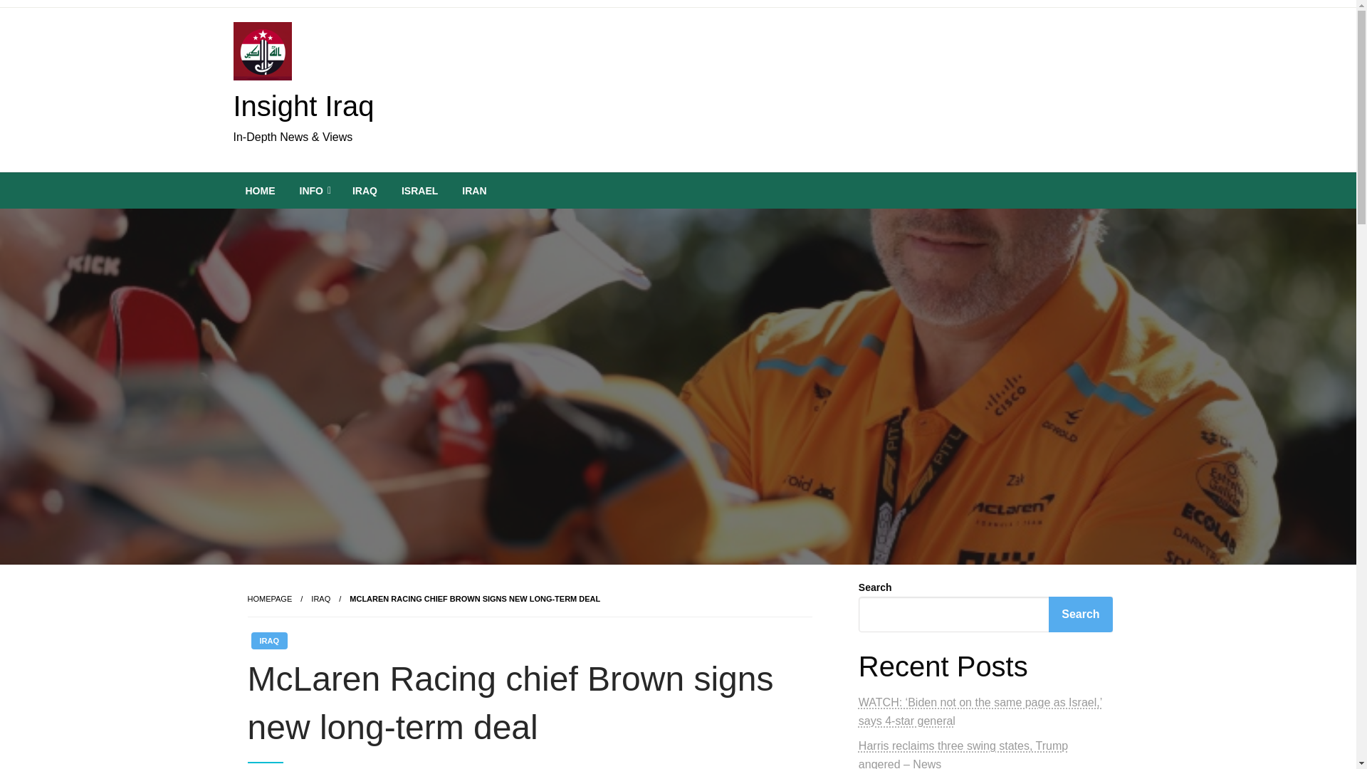  What do you see at coordinates (320, 598) in the screenshot?
I see `IRAQ` at bounding box center [320, 598].